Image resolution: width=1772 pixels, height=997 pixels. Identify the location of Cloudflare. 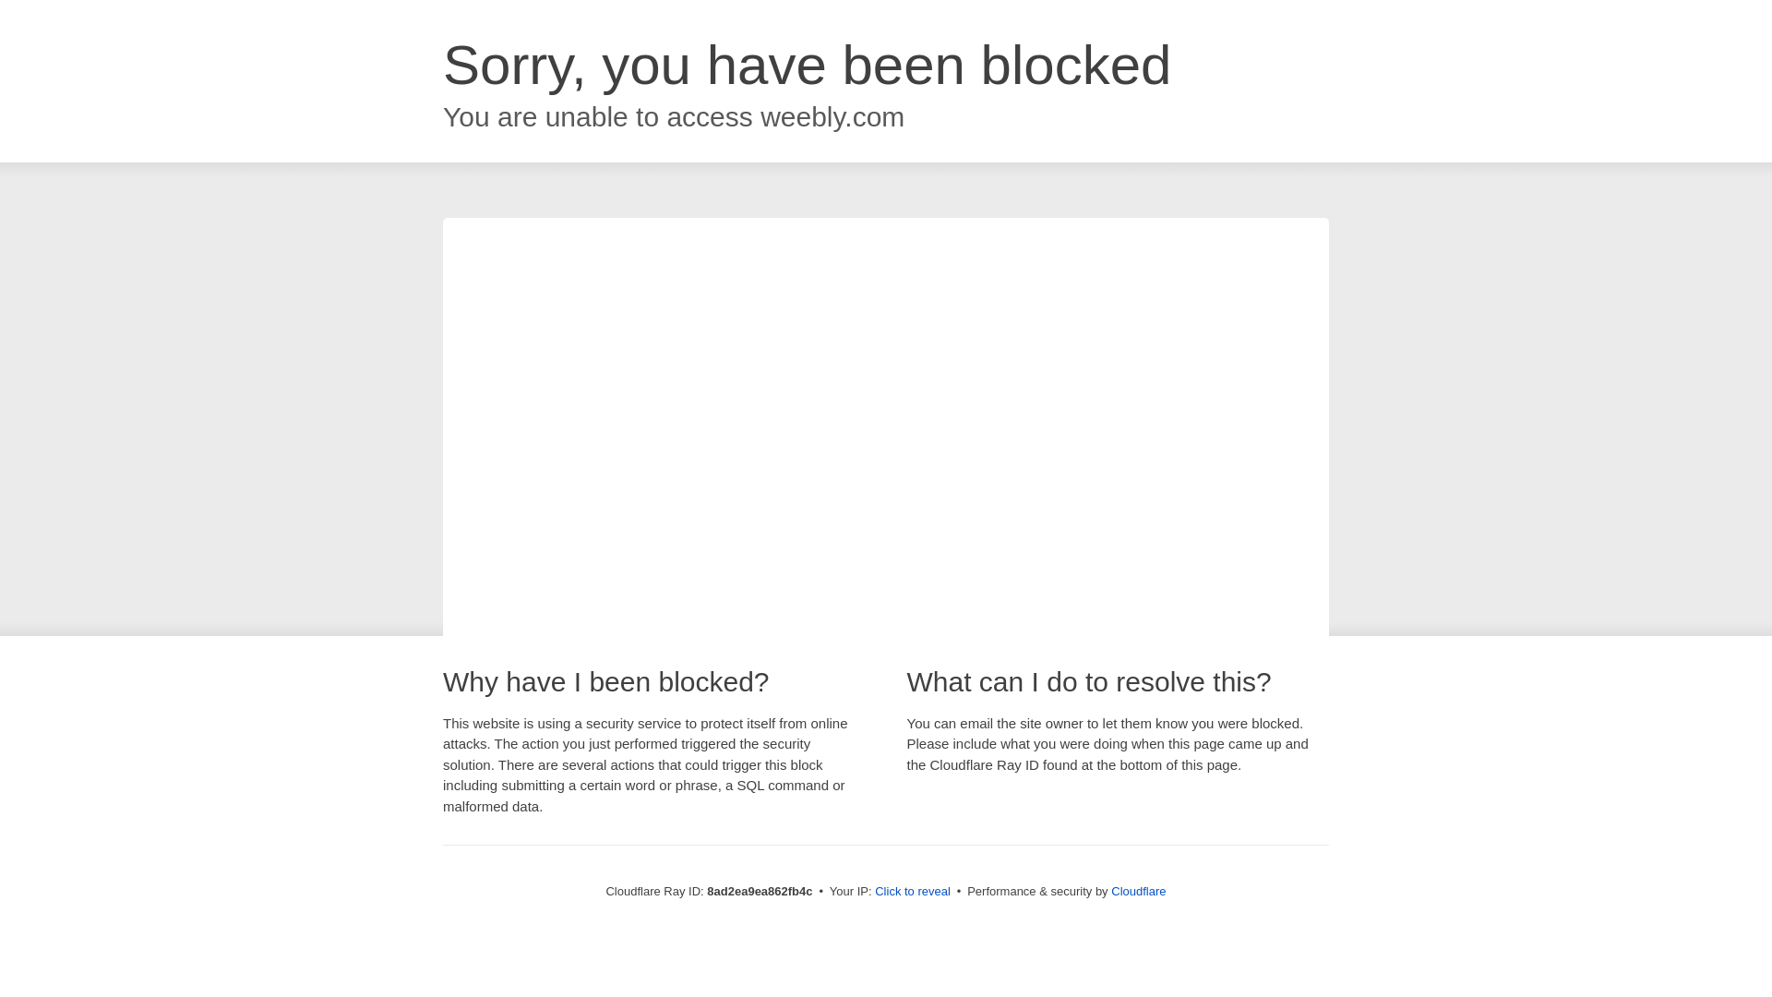
(1138, 891).